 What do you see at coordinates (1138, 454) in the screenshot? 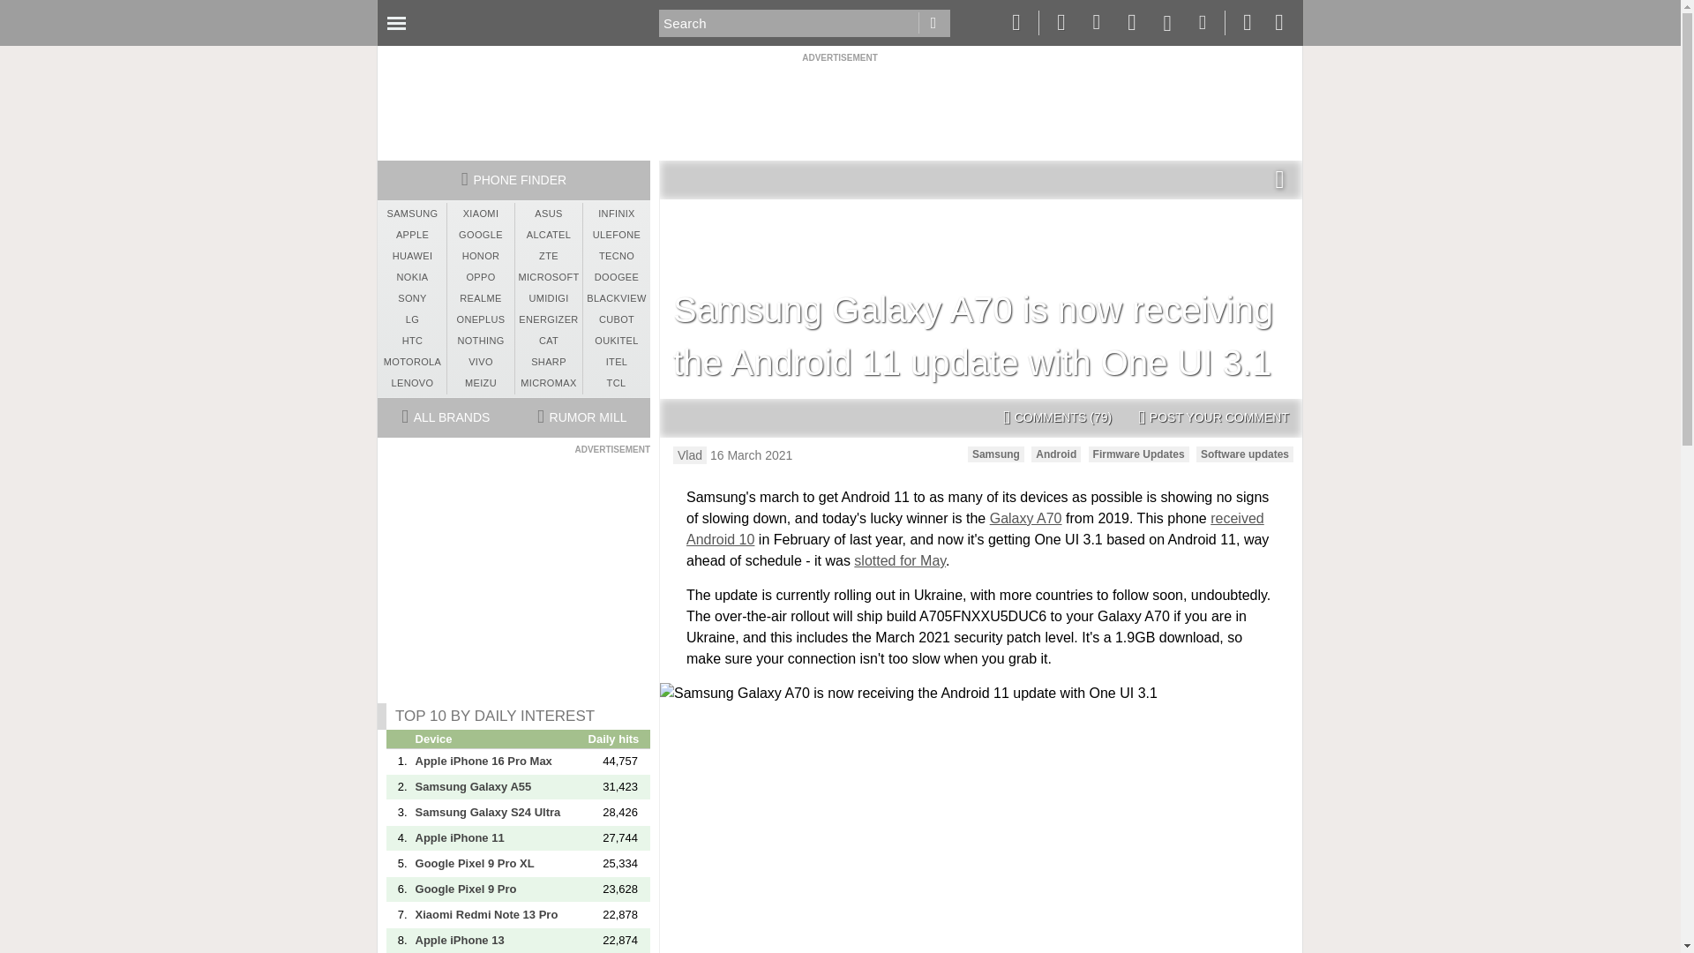
I see `Firmware Updates` at bounding box center [1138, 454].